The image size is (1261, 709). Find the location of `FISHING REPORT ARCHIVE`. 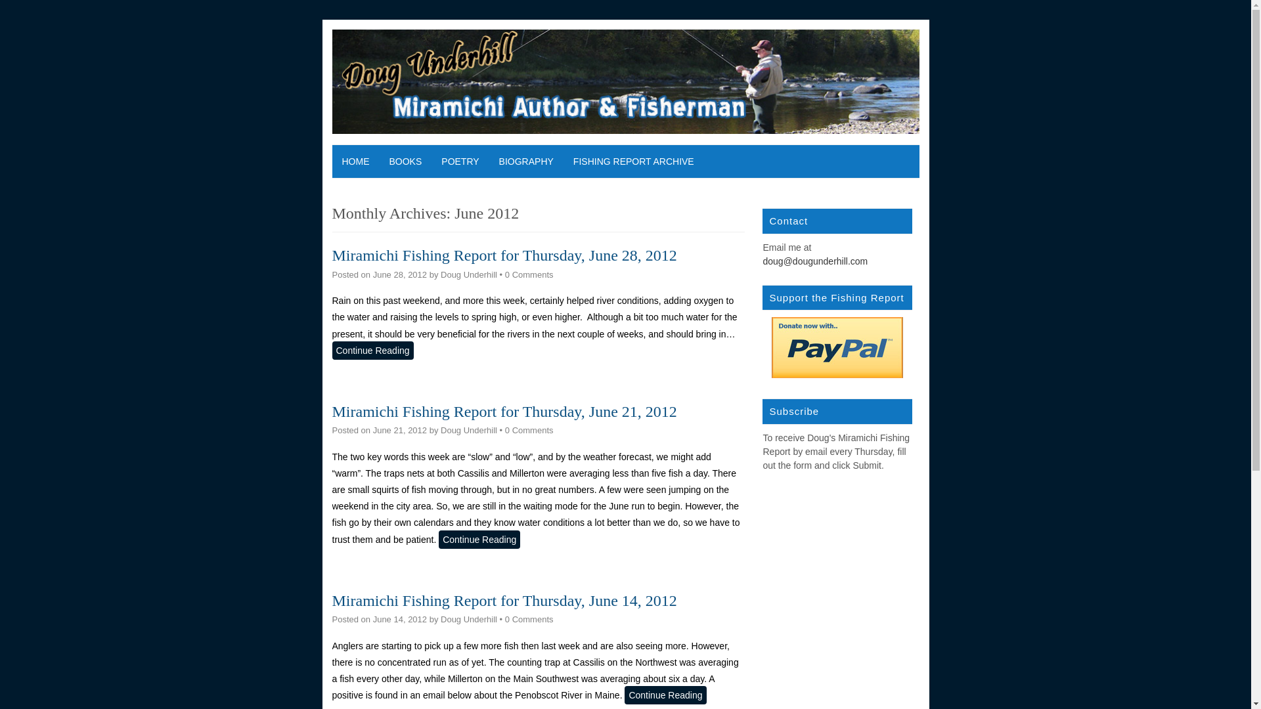

FISHING REPORT ARCHIVE is located at coordinates (633, 161).